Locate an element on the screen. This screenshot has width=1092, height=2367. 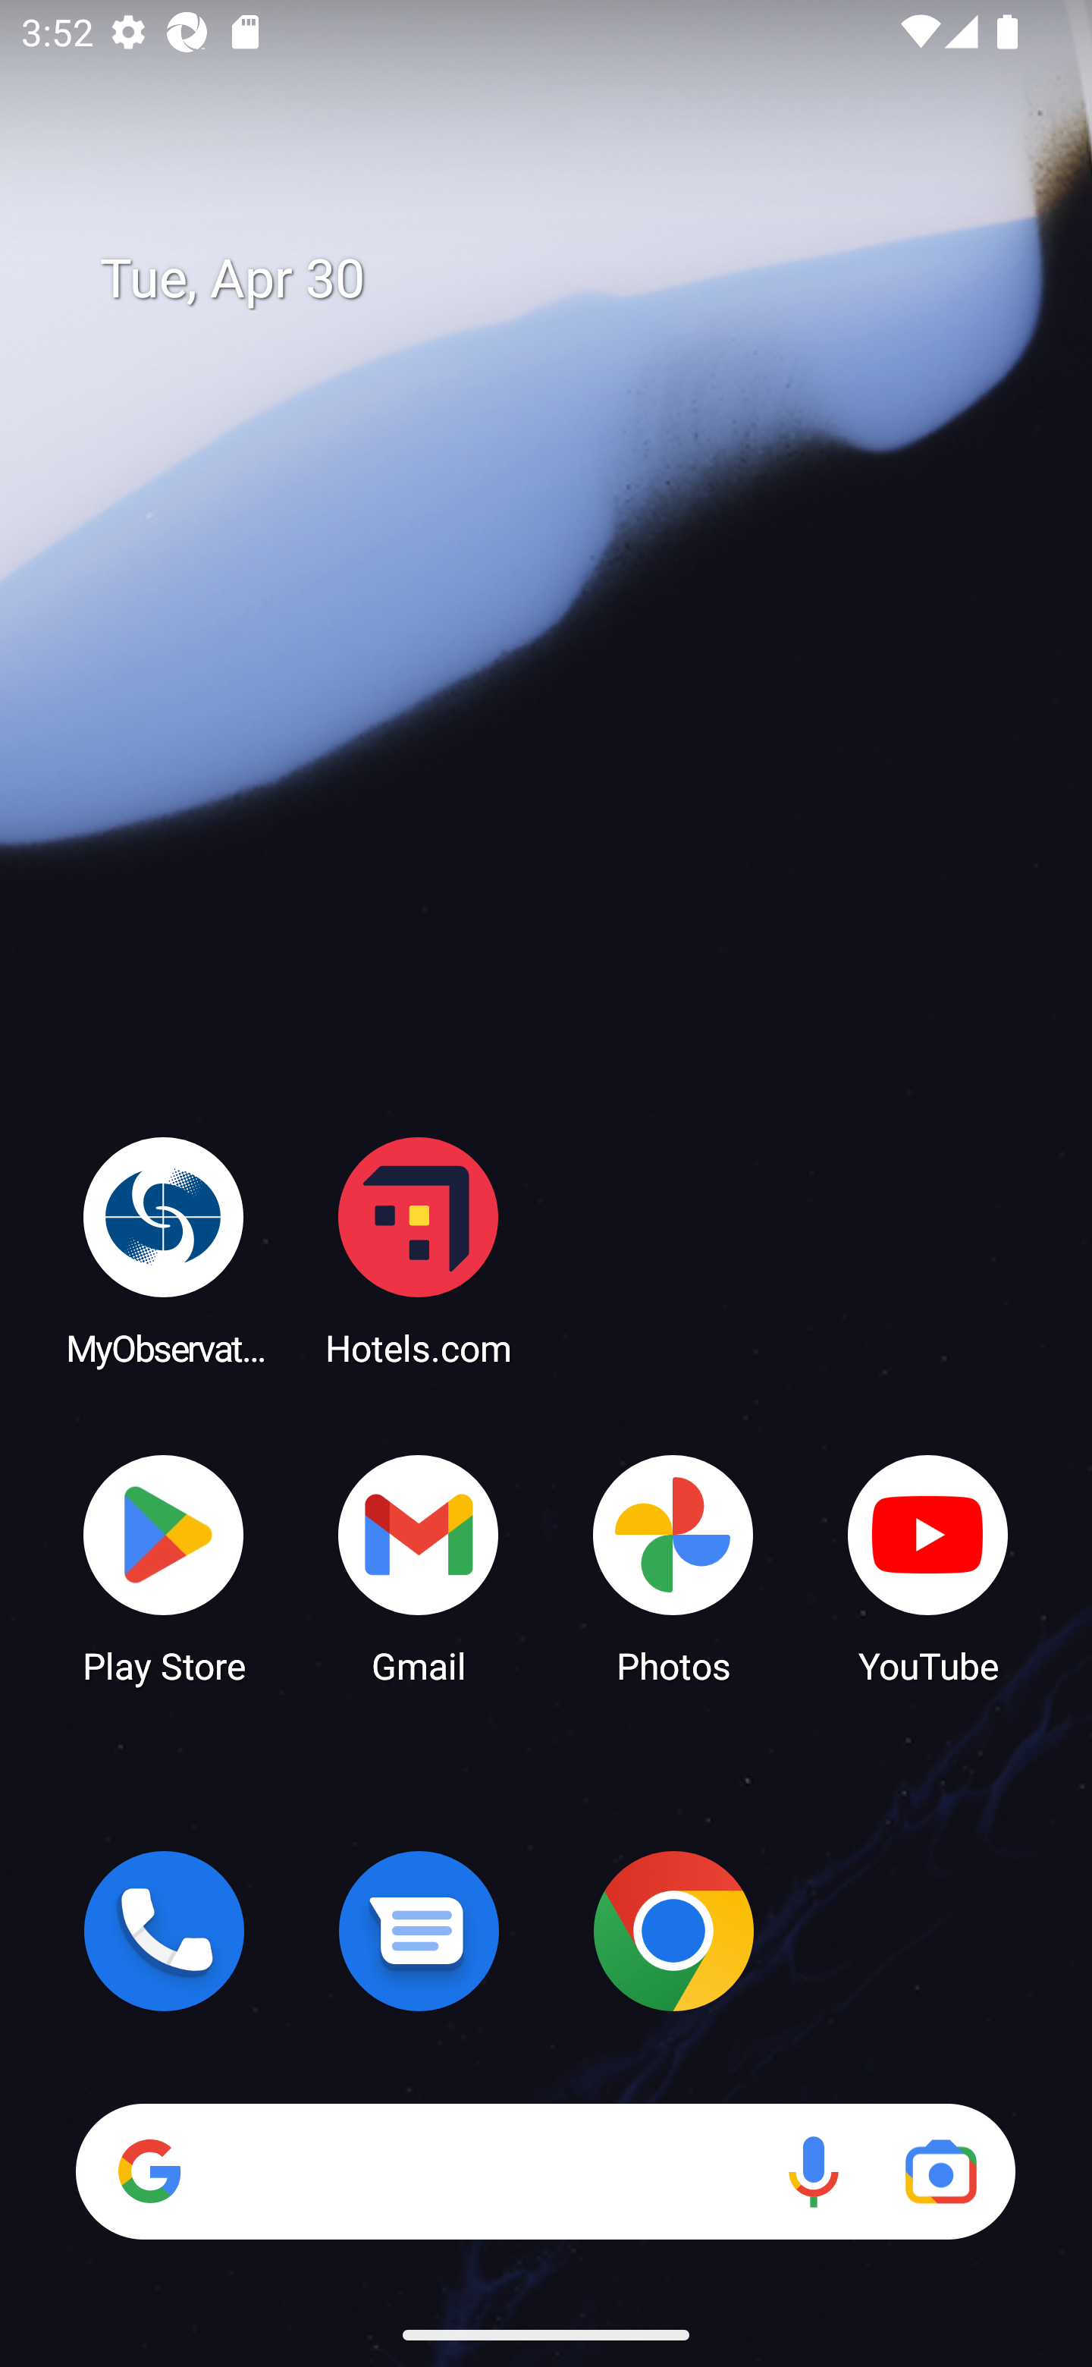
MyObservatory is located at coordinates (164, 1250).